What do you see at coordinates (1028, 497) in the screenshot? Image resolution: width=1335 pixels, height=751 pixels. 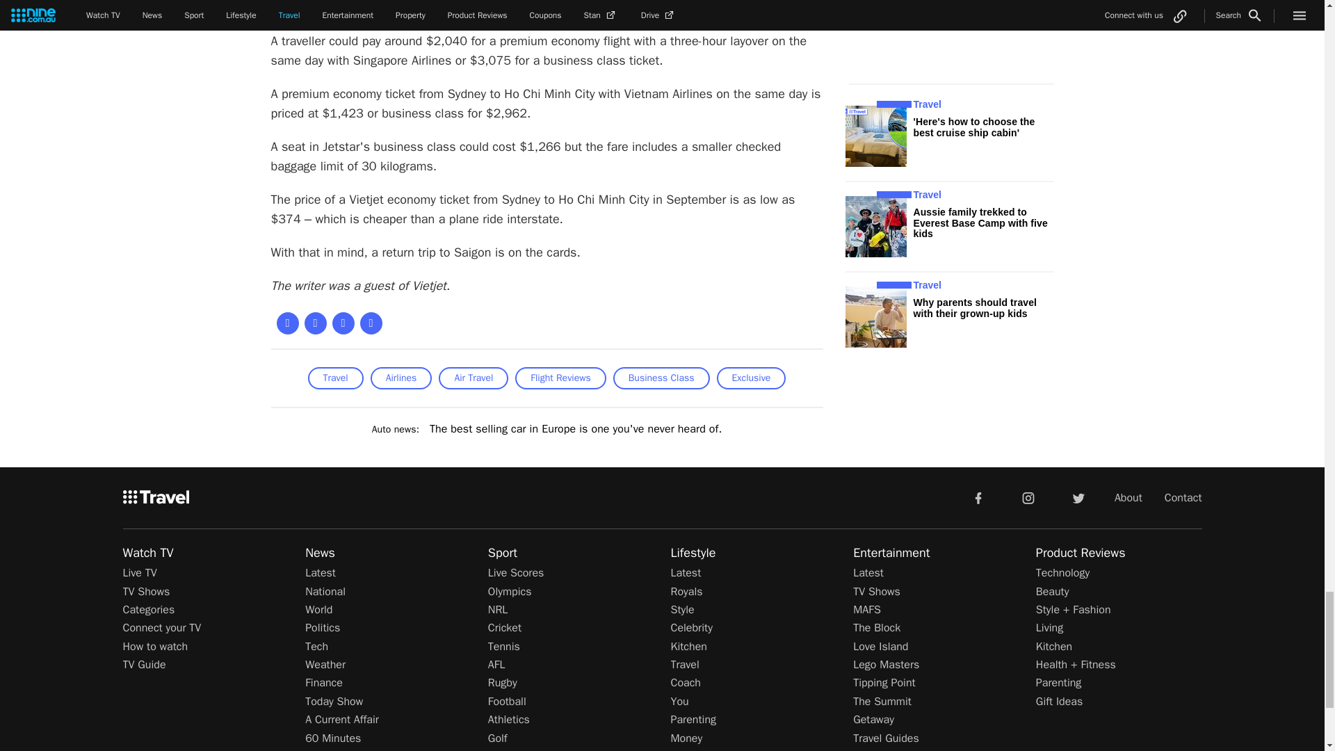 I see `instagram` at bounding box center [1028, 497].